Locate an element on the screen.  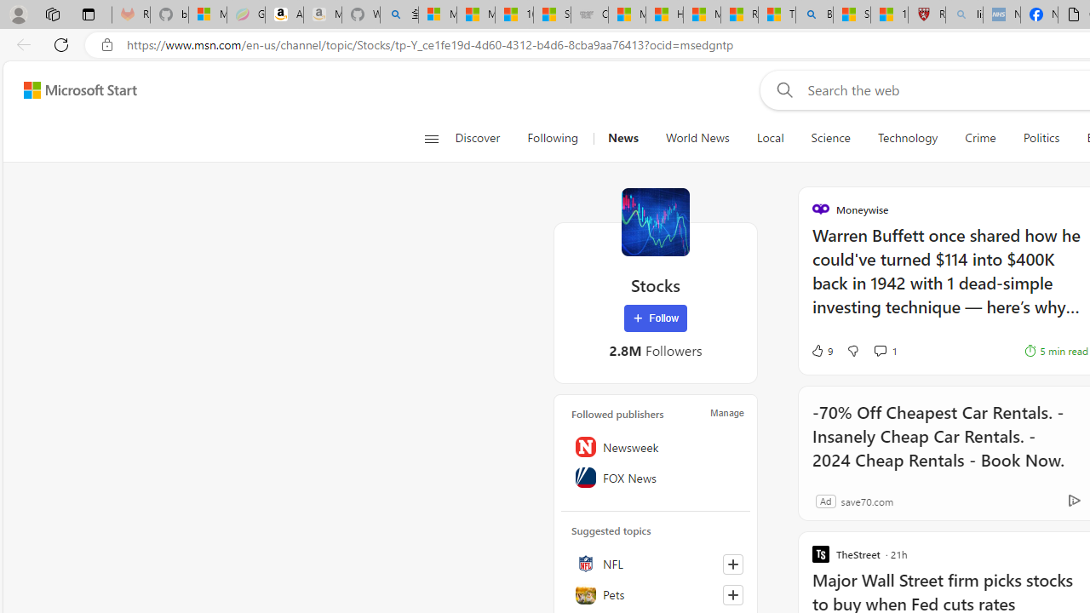
12 Popular Science Lies that Must be Corrected is located at coordinates (889, 15).